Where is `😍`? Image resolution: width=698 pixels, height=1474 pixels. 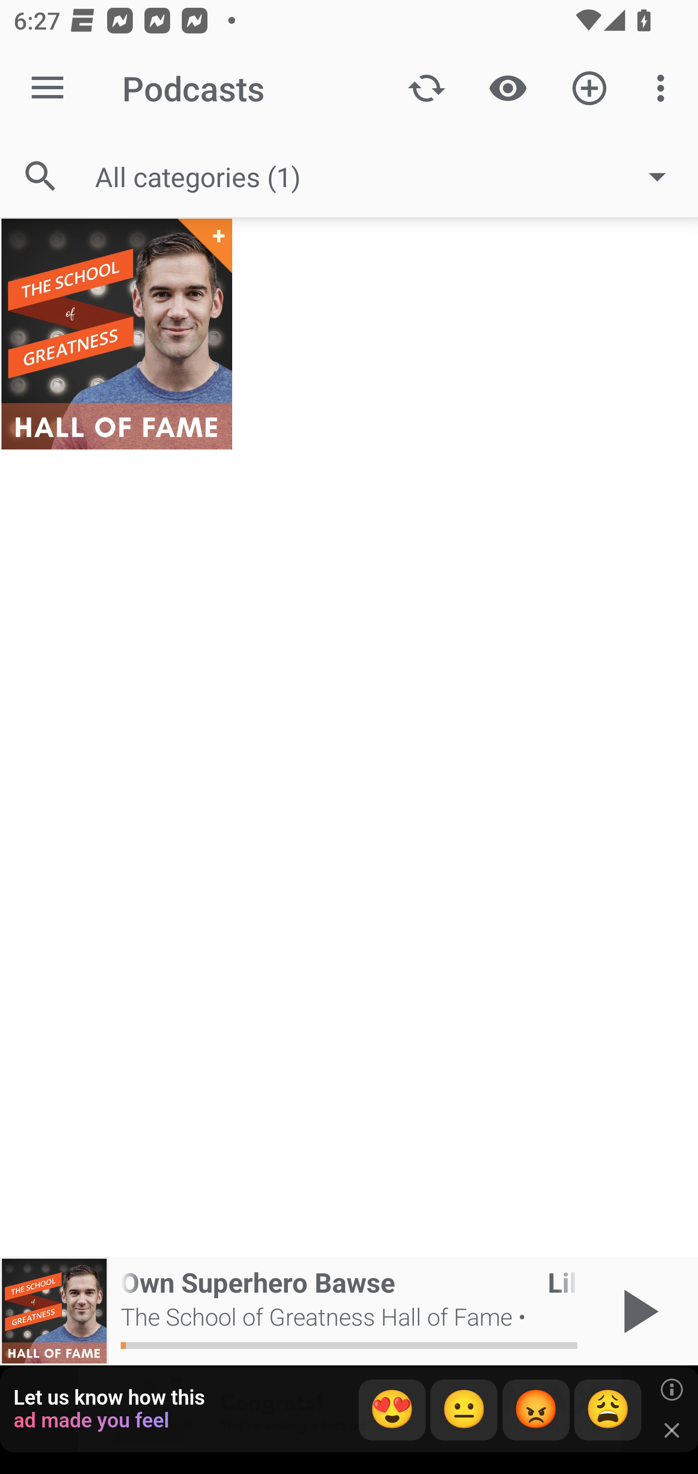
😍 is located at coordinates (392, 1410).